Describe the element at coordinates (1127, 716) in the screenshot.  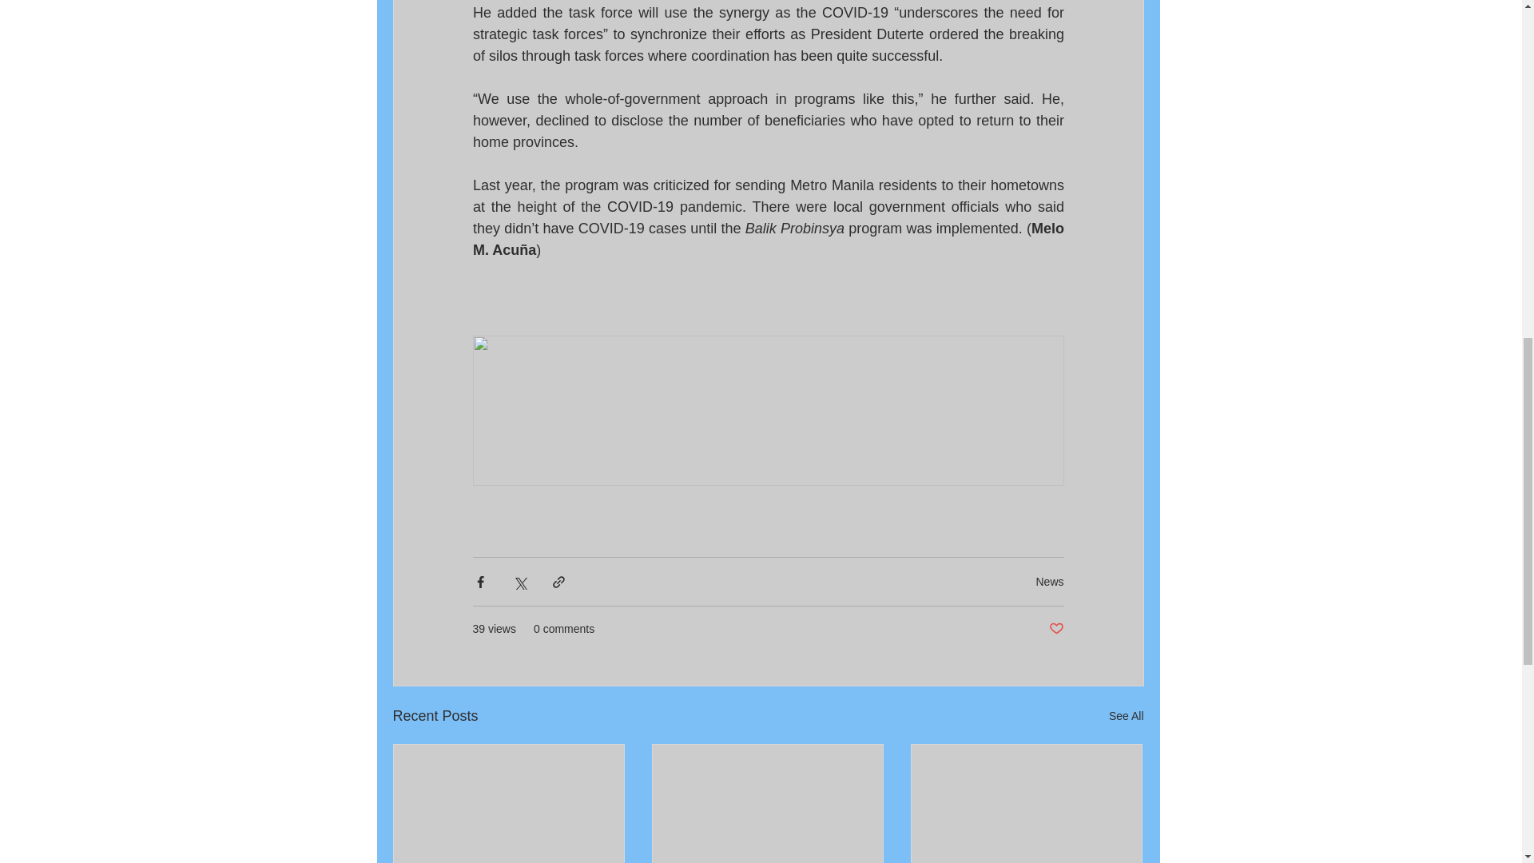
I see `See All` at that location.